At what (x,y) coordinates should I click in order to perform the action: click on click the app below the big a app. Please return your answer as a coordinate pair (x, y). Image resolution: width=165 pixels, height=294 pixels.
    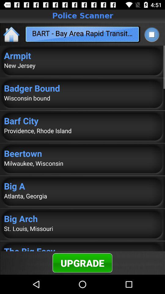
    Looking at the image, I should click on (82, 196).